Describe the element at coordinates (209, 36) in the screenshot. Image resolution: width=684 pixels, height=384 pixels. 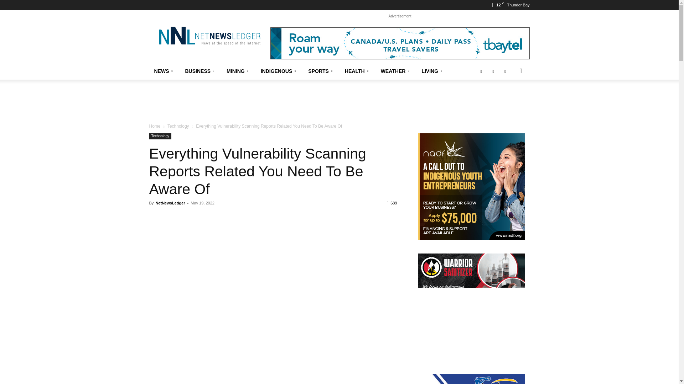
I see `NetNewsLedger` at that location.